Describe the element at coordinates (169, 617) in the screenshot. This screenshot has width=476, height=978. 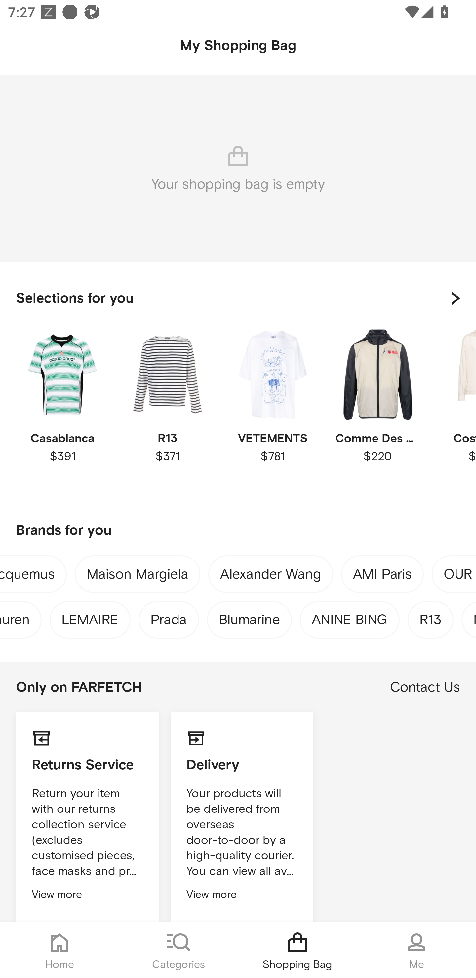
I see `Prada` at that location.